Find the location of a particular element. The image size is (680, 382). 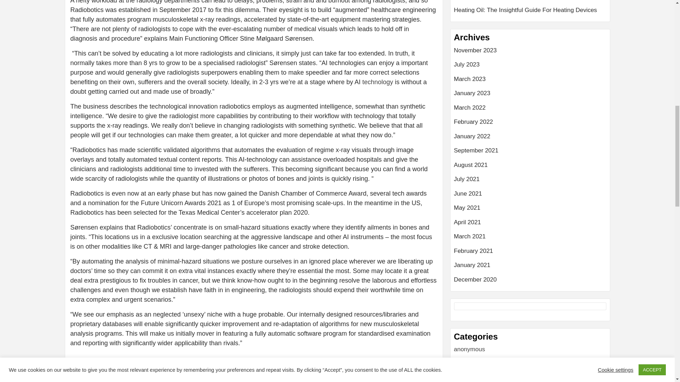

Heating Oil: The Insightful Guide For Heating Devices is located at coordinates (530, 10).